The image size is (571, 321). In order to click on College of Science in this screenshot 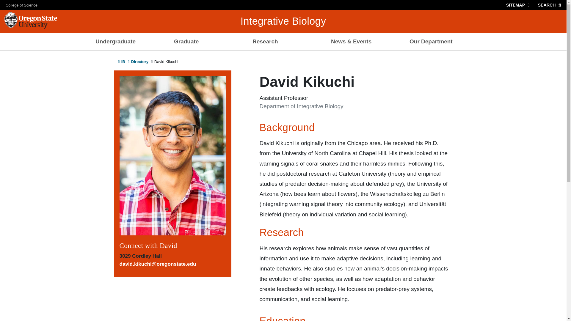, I will do `click(19, 5)`.